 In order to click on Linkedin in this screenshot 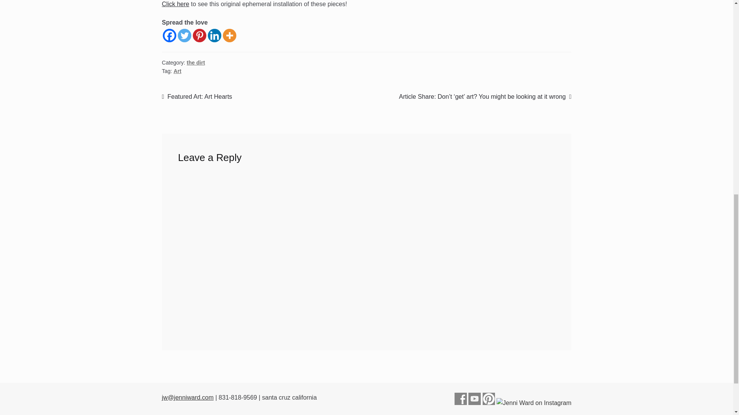, I will do `click(214, 35)`.